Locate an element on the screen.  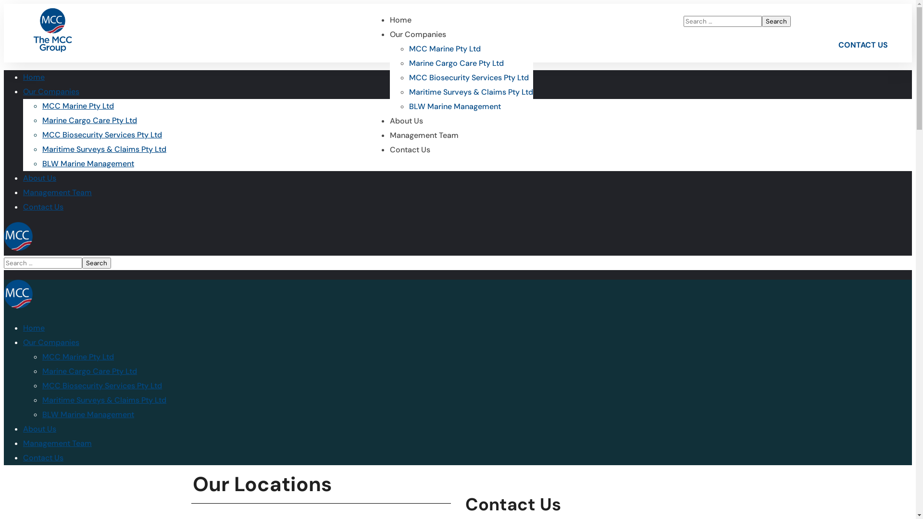
Our Companies is located at coordinates (51, 91).